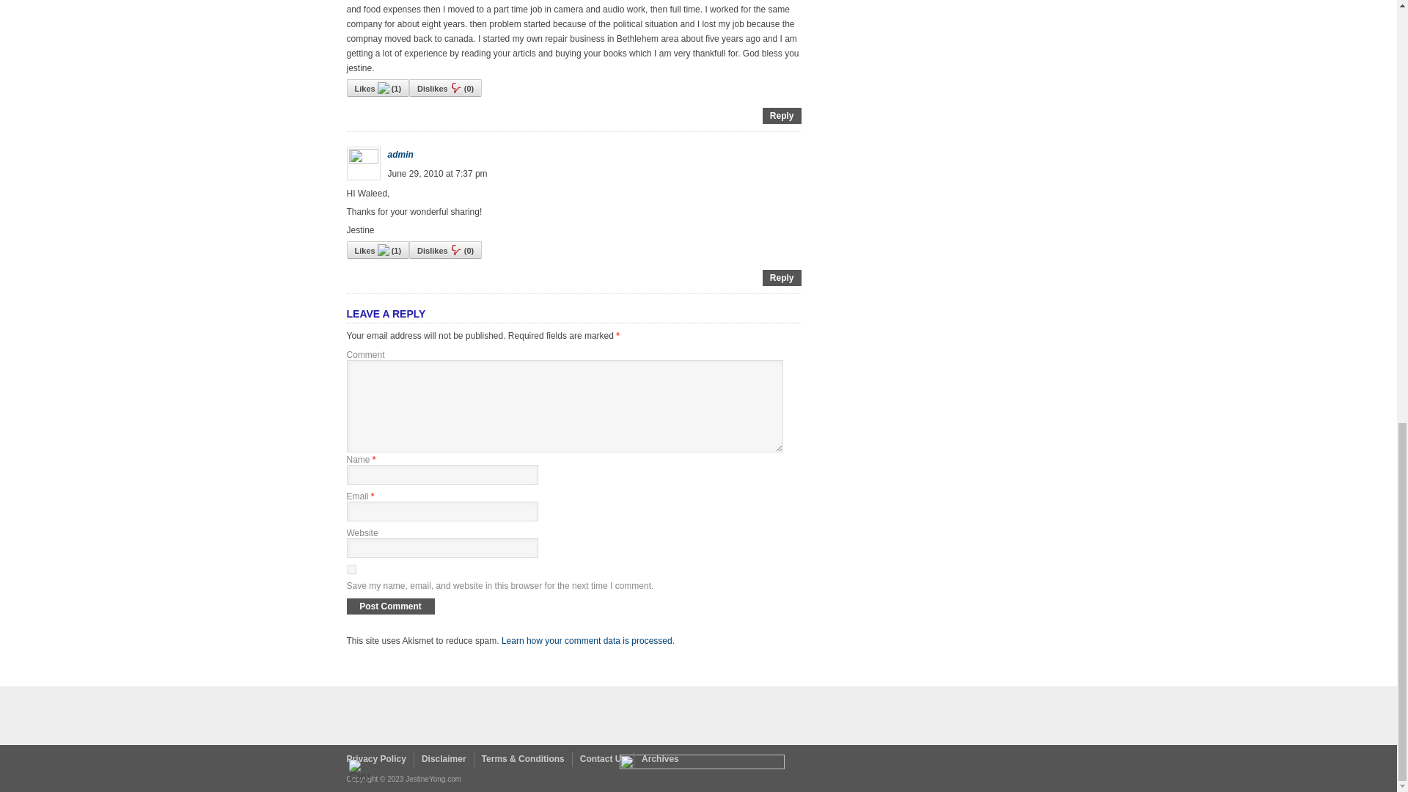 The image size is (1408, 792). What do you see at coordinates (351, 569) in the screenshot?
I see `yes` at bounding box center [351, 569].